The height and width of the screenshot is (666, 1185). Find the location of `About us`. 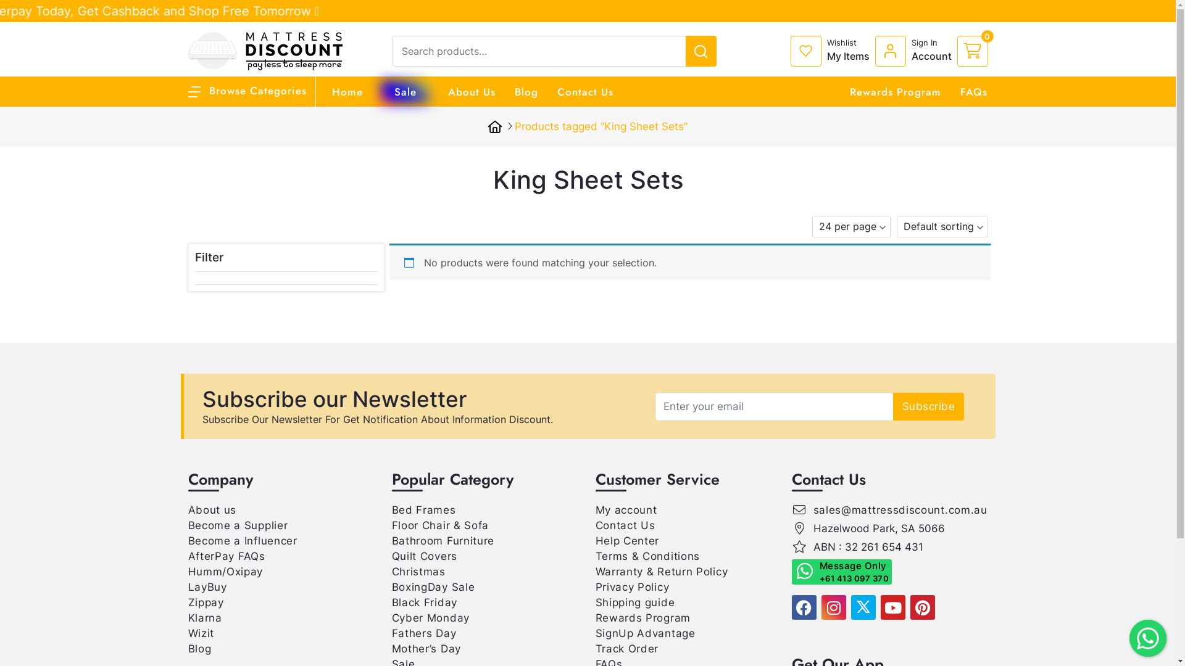

About us is located at coordinates (212, 510).